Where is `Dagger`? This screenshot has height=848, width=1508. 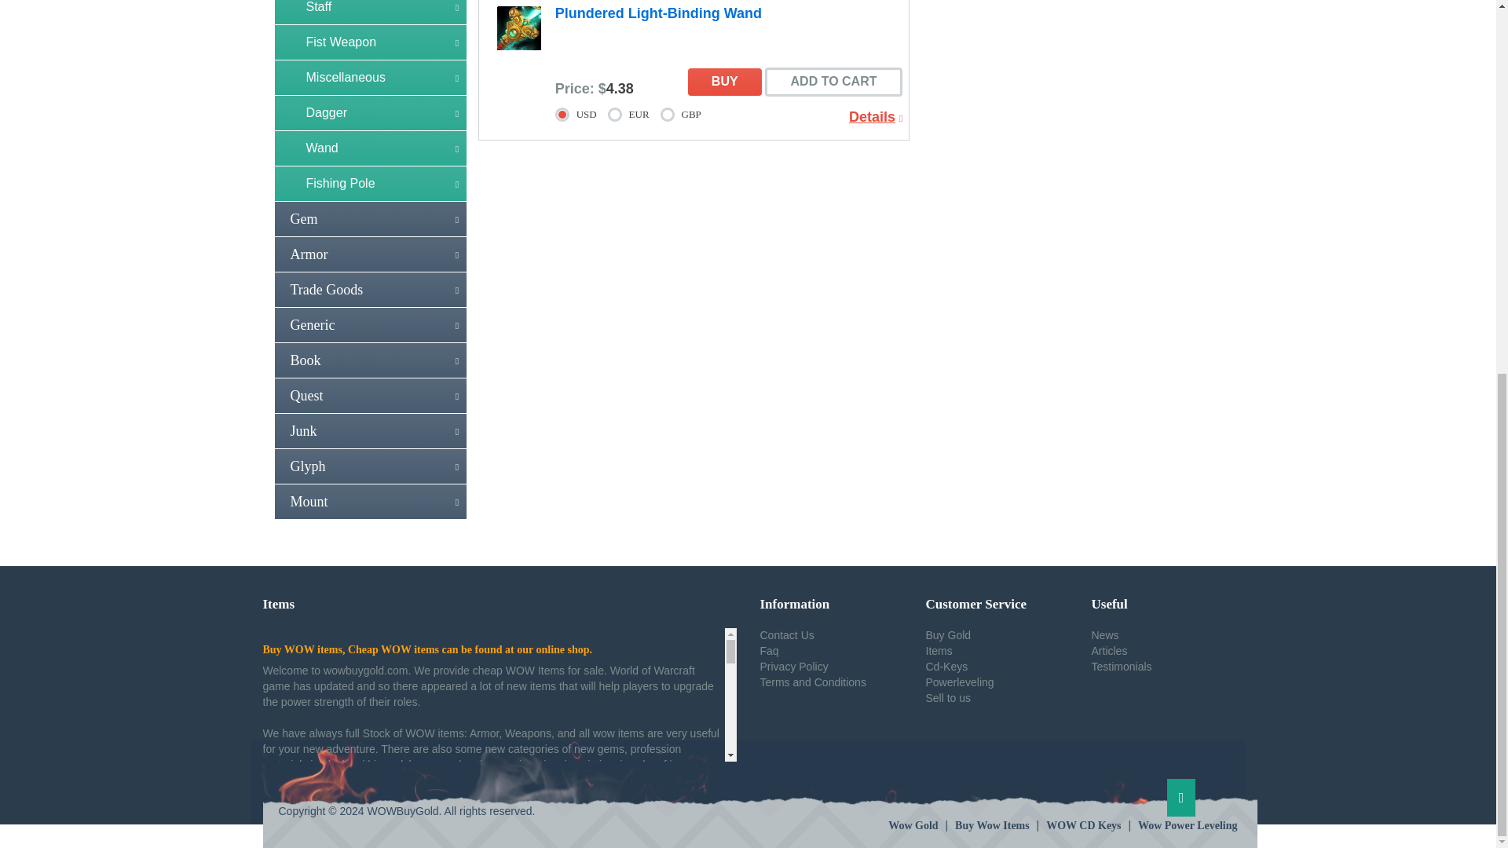 Dagger is located at coordinates (371, 113).